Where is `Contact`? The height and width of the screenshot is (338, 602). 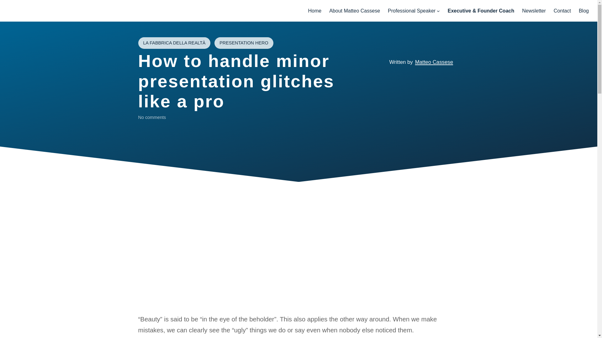
Contact is located at coordinates (562, 11).